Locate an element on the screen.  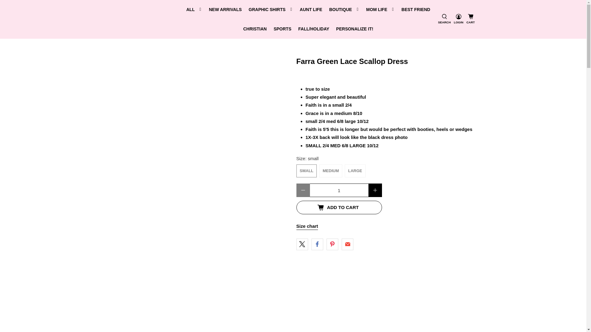
AUNT LIFE is located at coordinates (311, 10).